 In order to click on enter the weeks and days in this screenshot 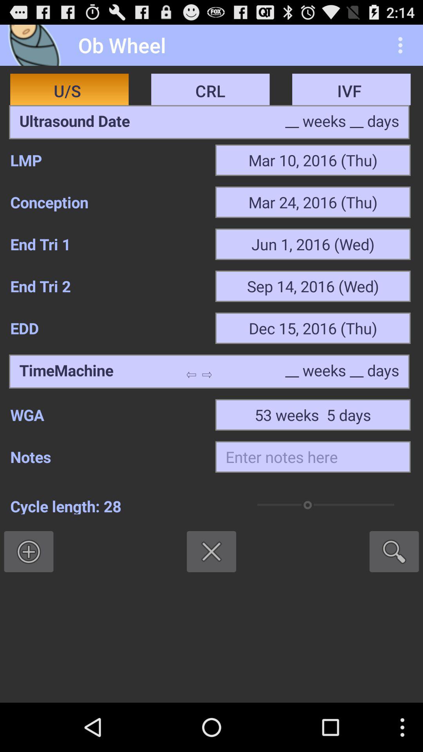, I will do `click(342, 371)`.